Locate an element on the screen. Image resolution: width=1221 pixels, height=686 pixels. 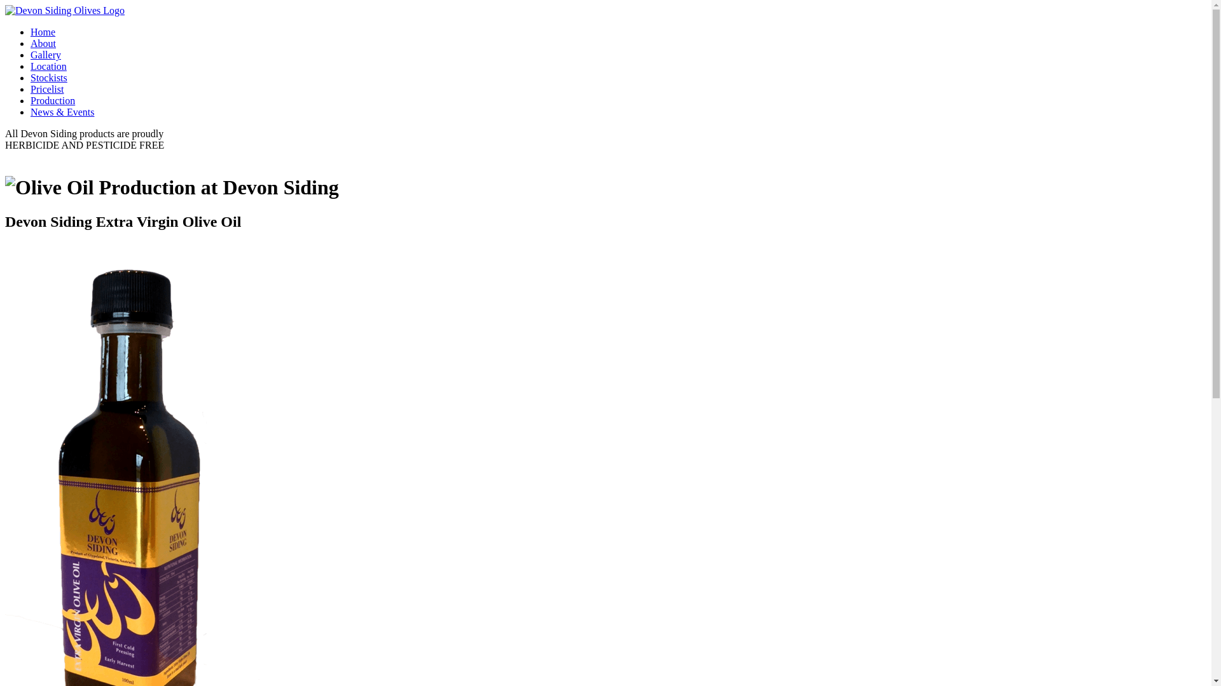
Home is located at coordinates (43, 32).